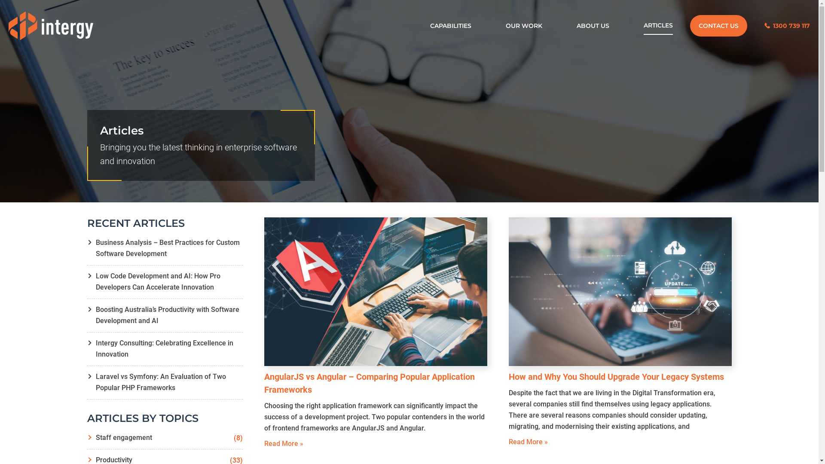  Describe the element at coordinates (718, 26) in the screenshot. I see `CONTACT US` at that location.